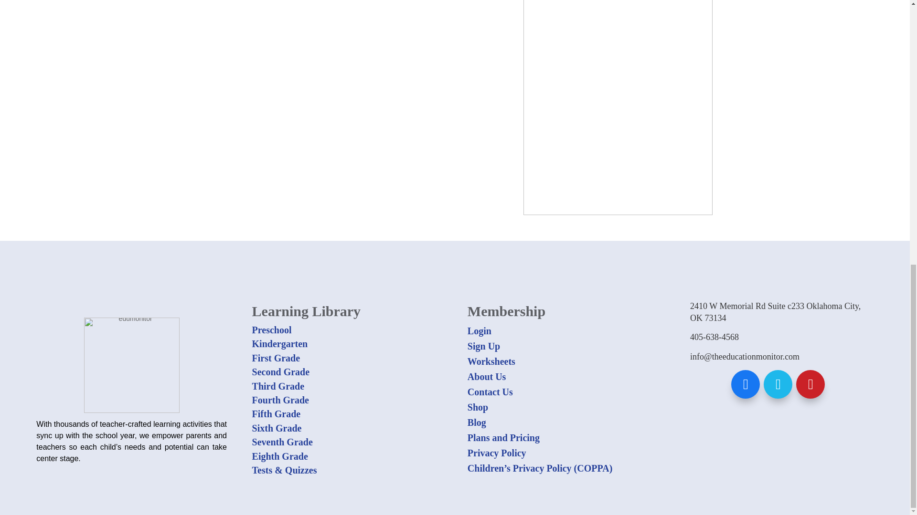  Describe the element at coordinates (778, 384) in the screenshot. I see `Follow on X` at that location.